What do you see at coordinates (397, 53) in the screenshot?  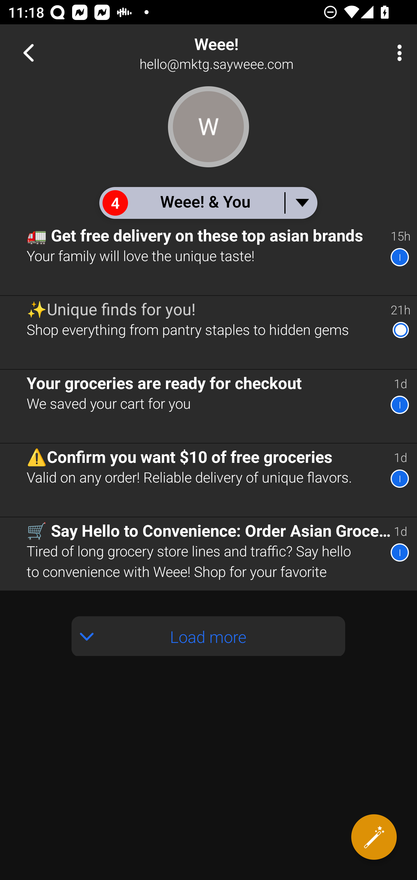 I see `More Options` at bounding box center [397, 53].